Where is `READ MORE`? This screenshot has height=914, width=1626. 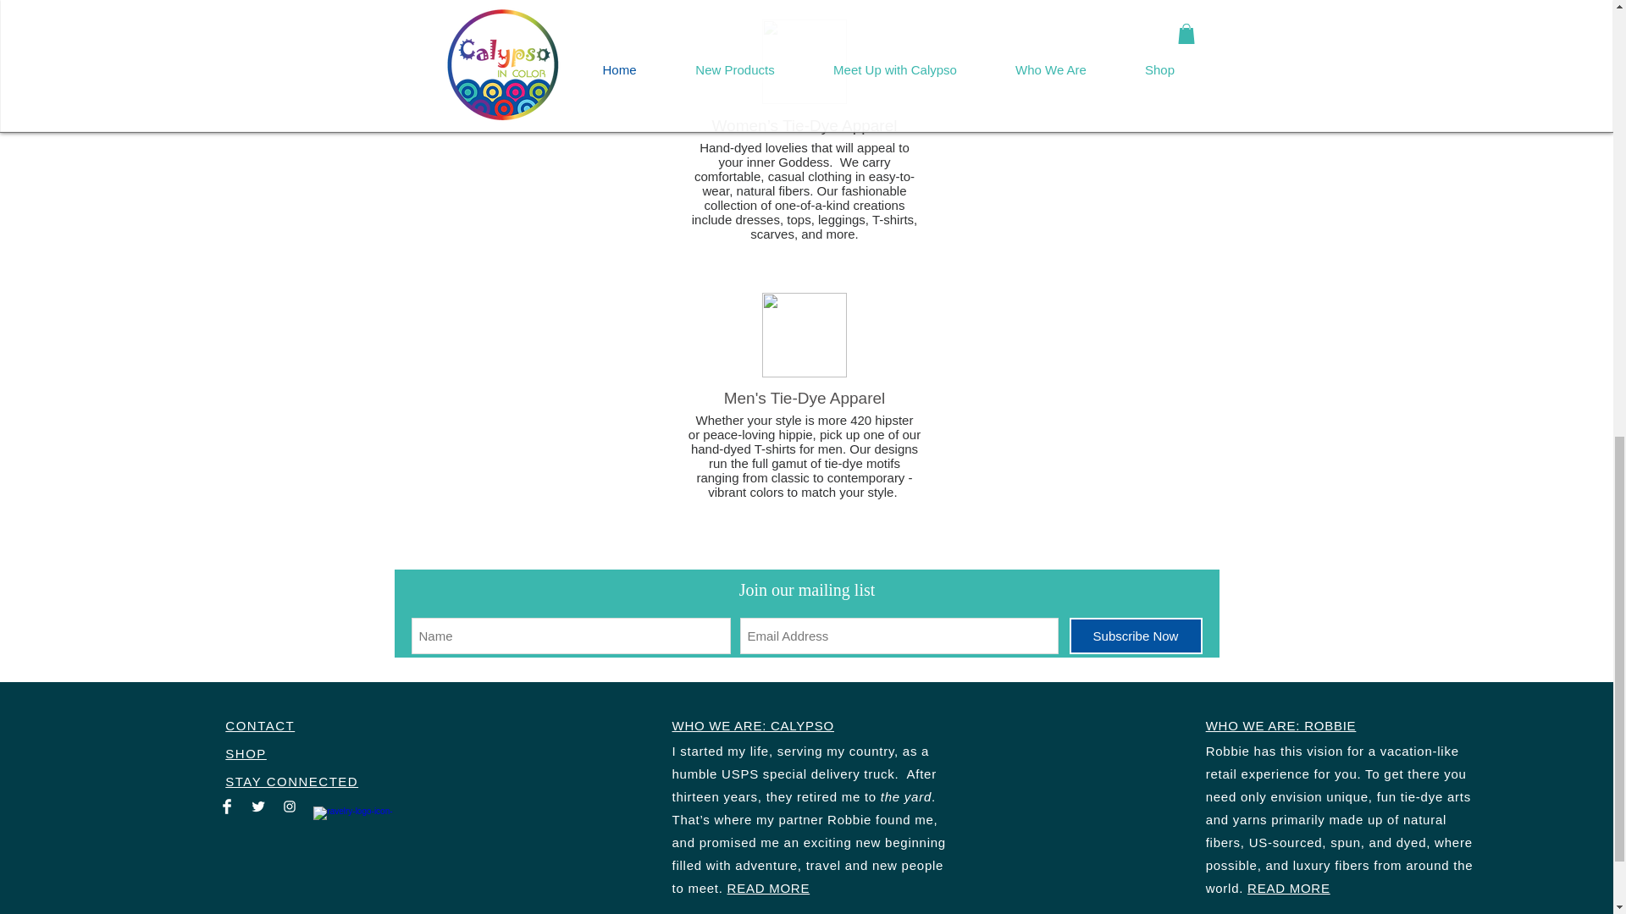
READ MORE is located at coordinates (768, 889).